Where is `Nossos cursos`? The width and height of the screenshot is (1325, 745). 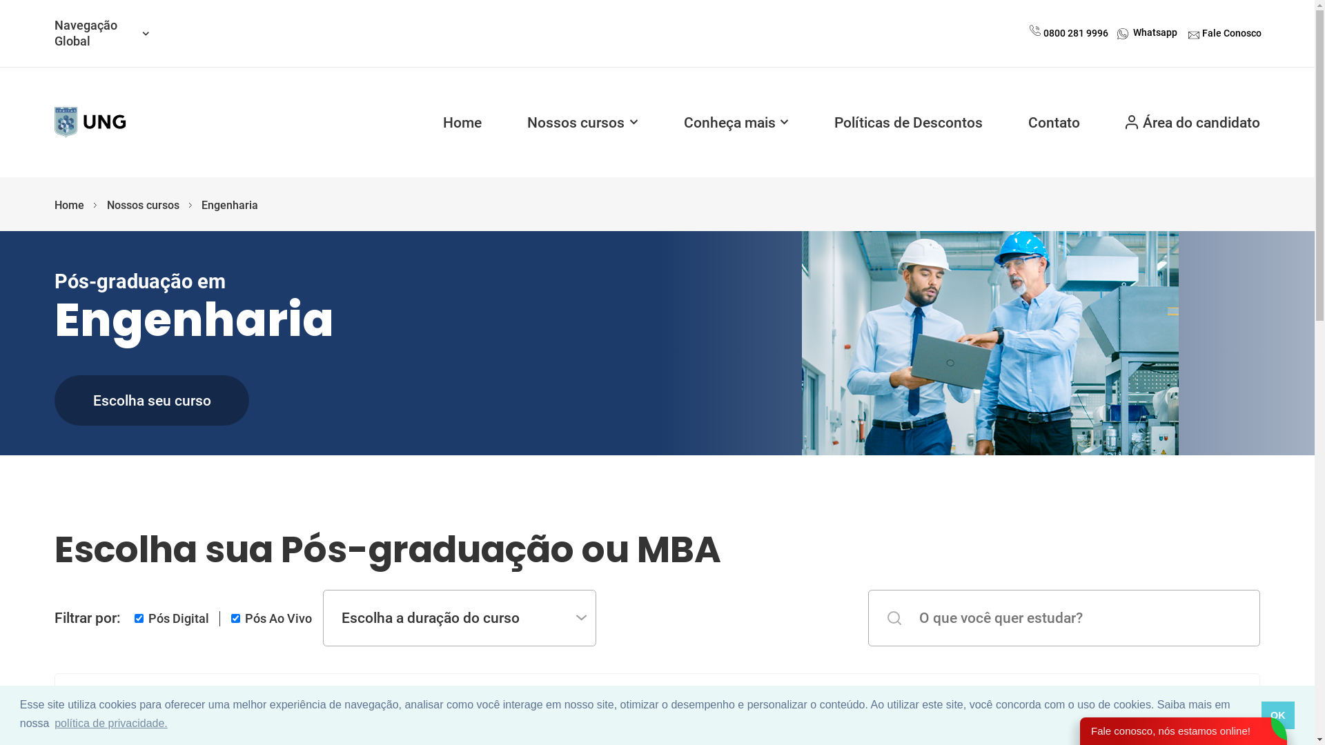 Nossos cursos is located at coordinates (144, 206).